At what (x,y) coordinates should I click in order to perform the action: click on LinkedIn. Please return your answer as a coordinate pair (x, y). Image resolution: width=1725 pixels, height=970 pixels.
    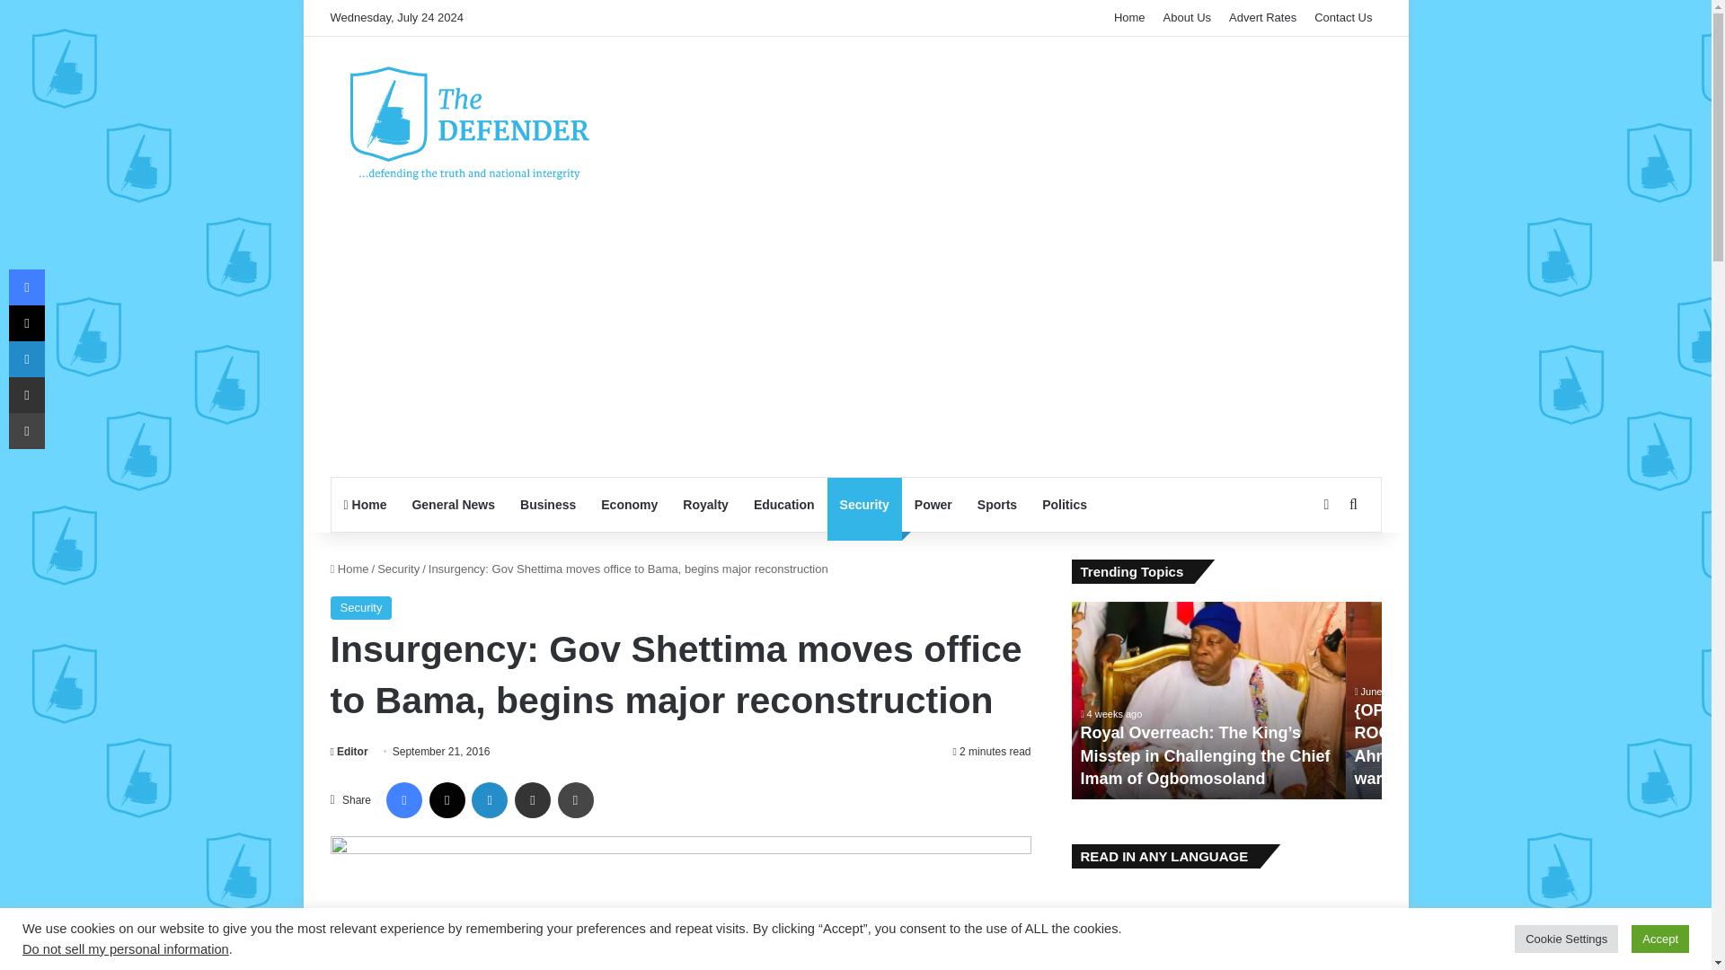
    Looking at the image, I should click on (489, 799).